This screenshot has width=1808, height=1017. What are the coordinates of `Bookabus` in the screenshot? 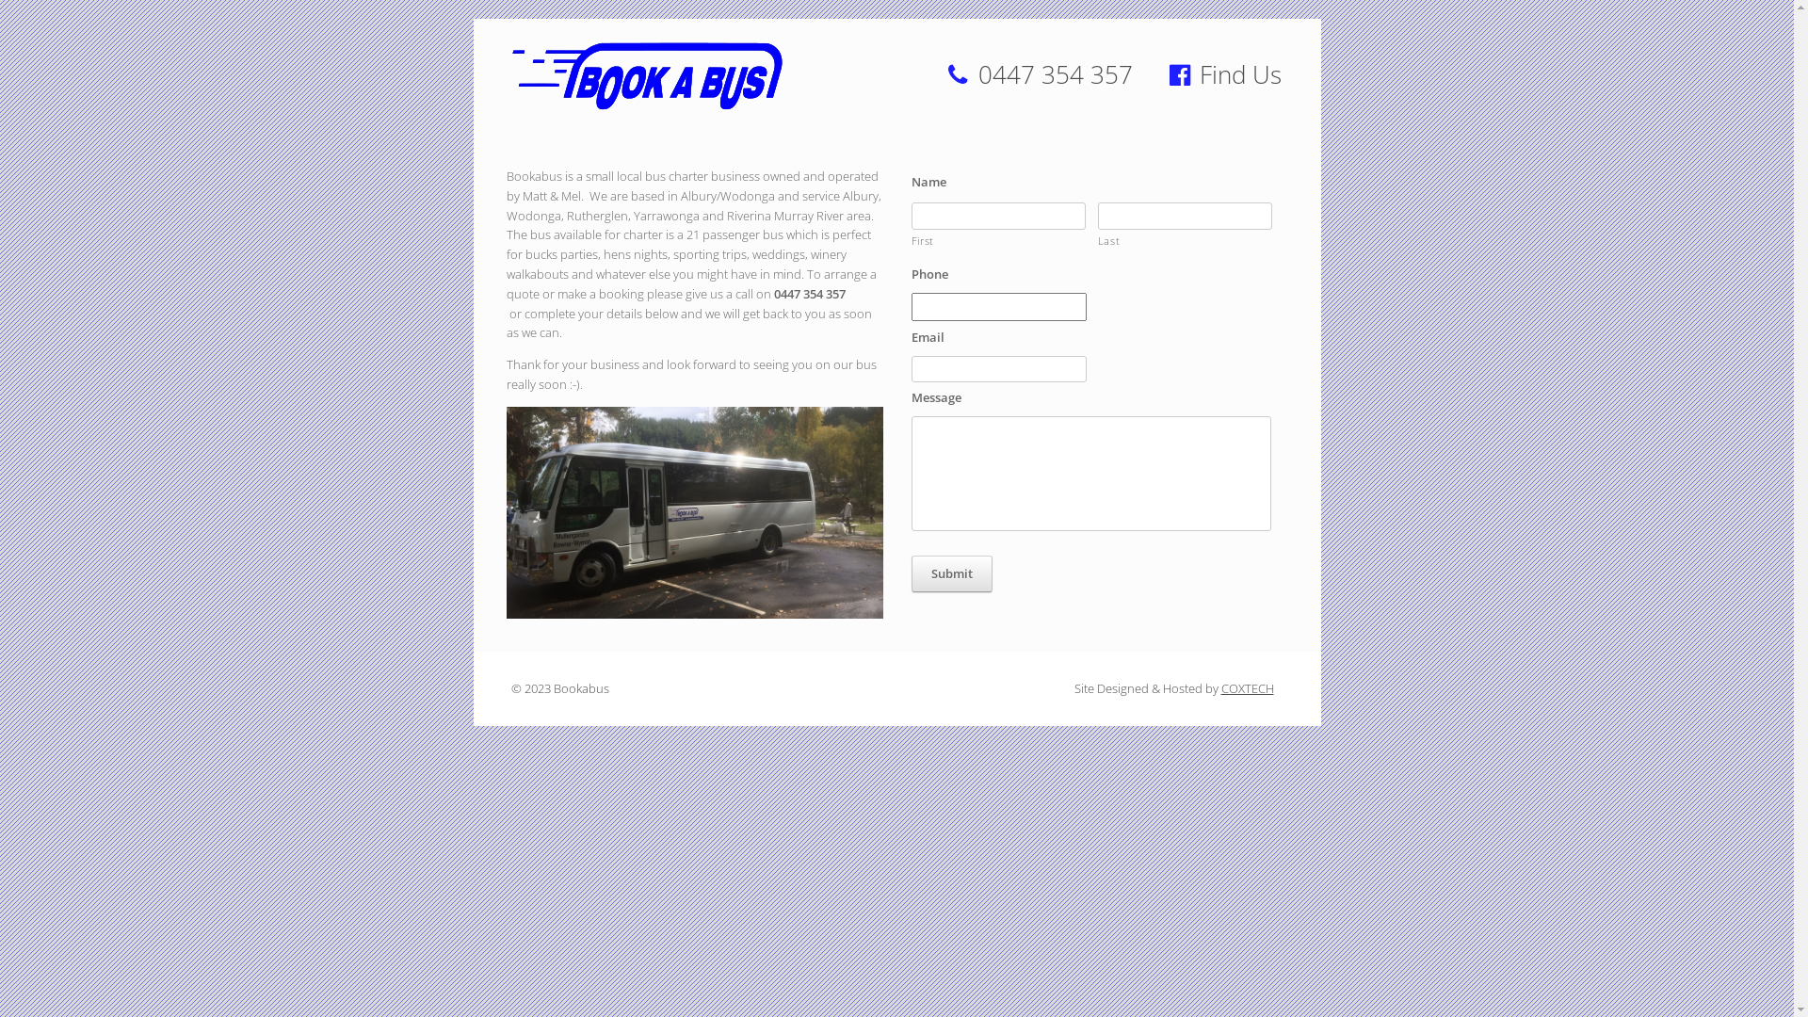 It's located at (648, 76).